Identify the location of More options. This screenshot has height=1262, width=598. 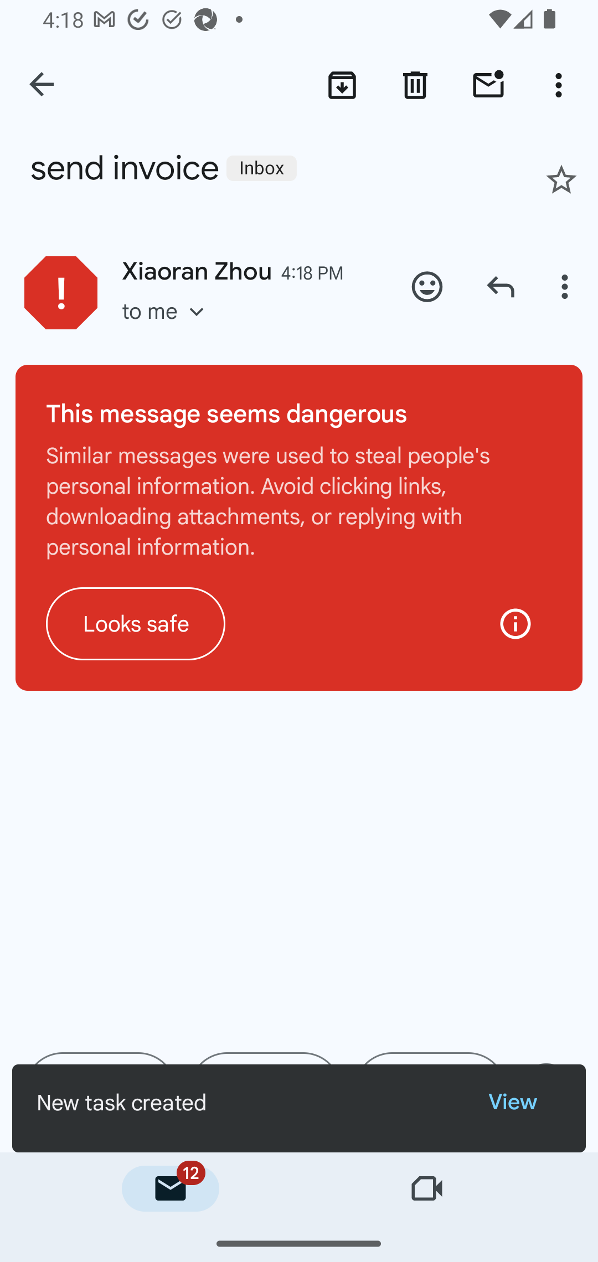
(567, 286).